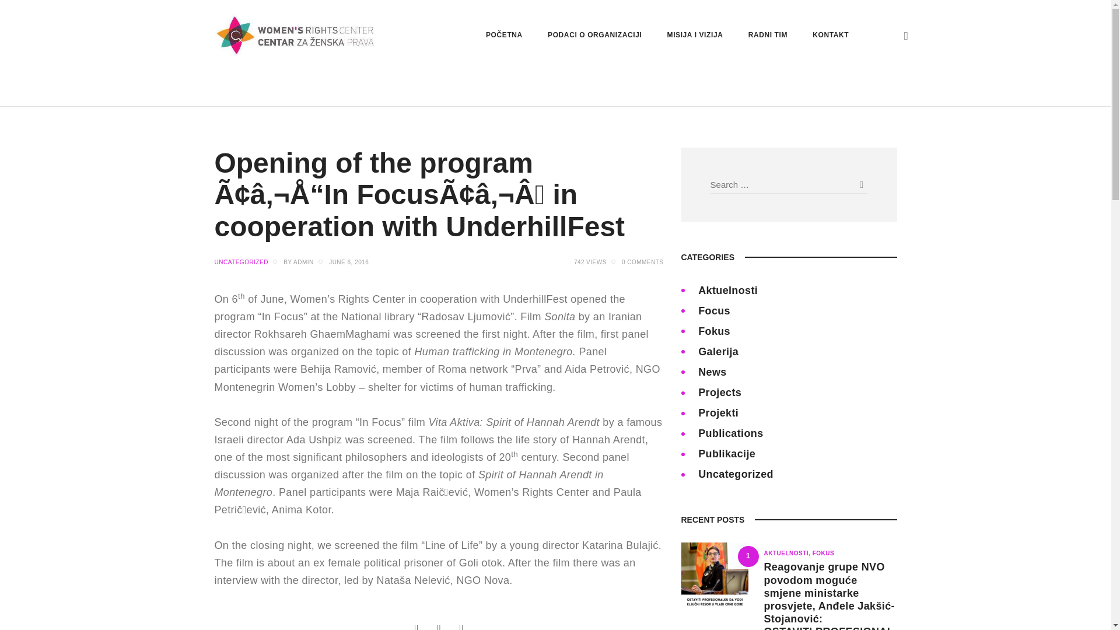 The width and height of the screenshot is (1120, 630). I want to click on BY ADMIN, so click(304, 261).